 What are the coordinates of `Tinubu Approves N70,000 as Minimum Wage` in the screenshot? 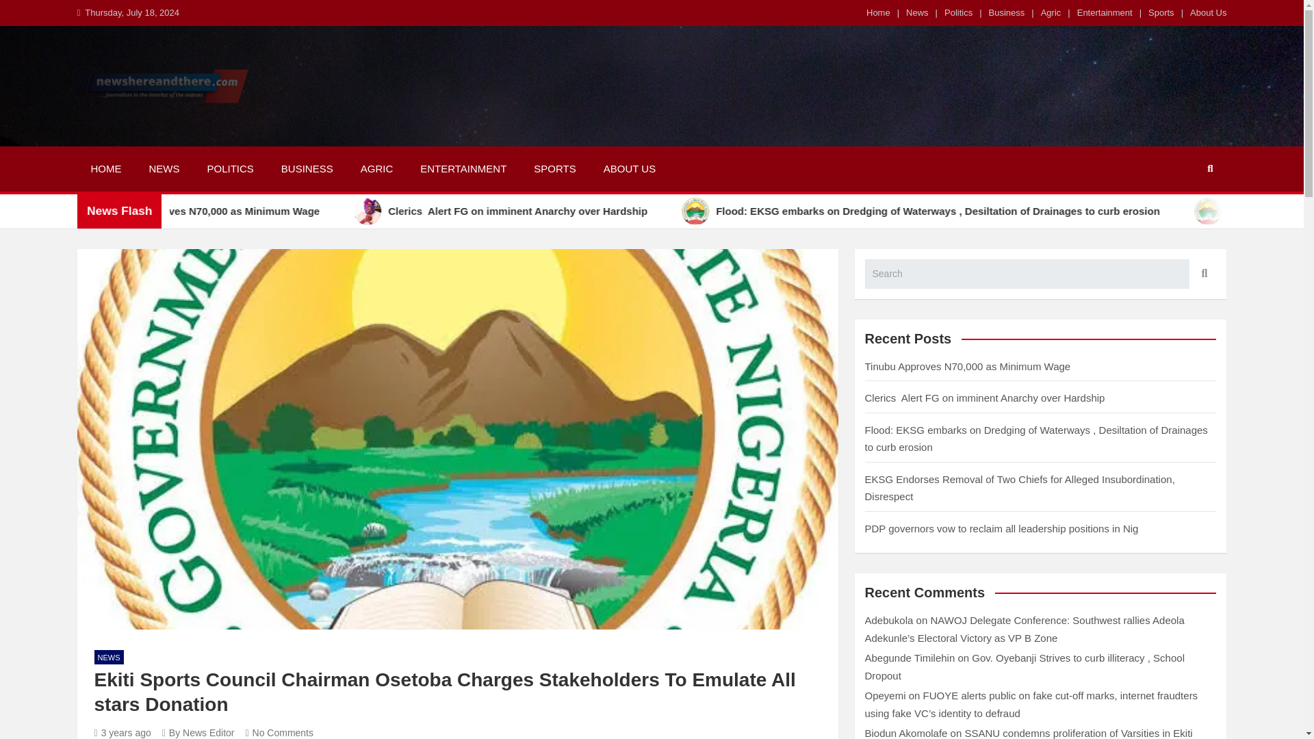 It's located at (285, 211).